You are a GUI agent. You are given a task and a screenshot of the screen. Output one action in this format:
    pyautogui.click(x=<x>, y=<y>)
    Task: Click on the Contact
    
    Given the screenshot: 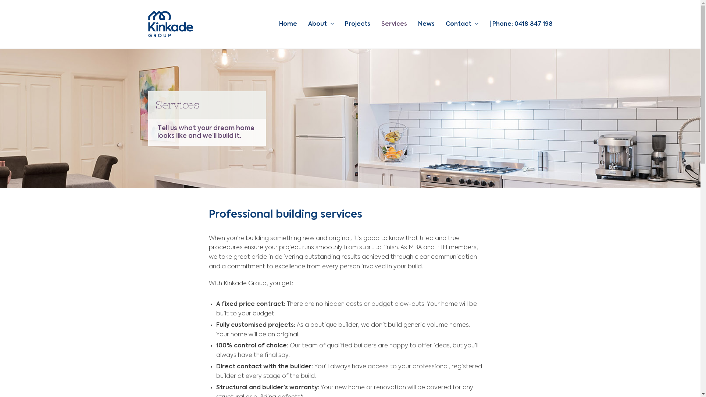 What is the action you would take?
    pyautogui.click(x=462, y=24)
    